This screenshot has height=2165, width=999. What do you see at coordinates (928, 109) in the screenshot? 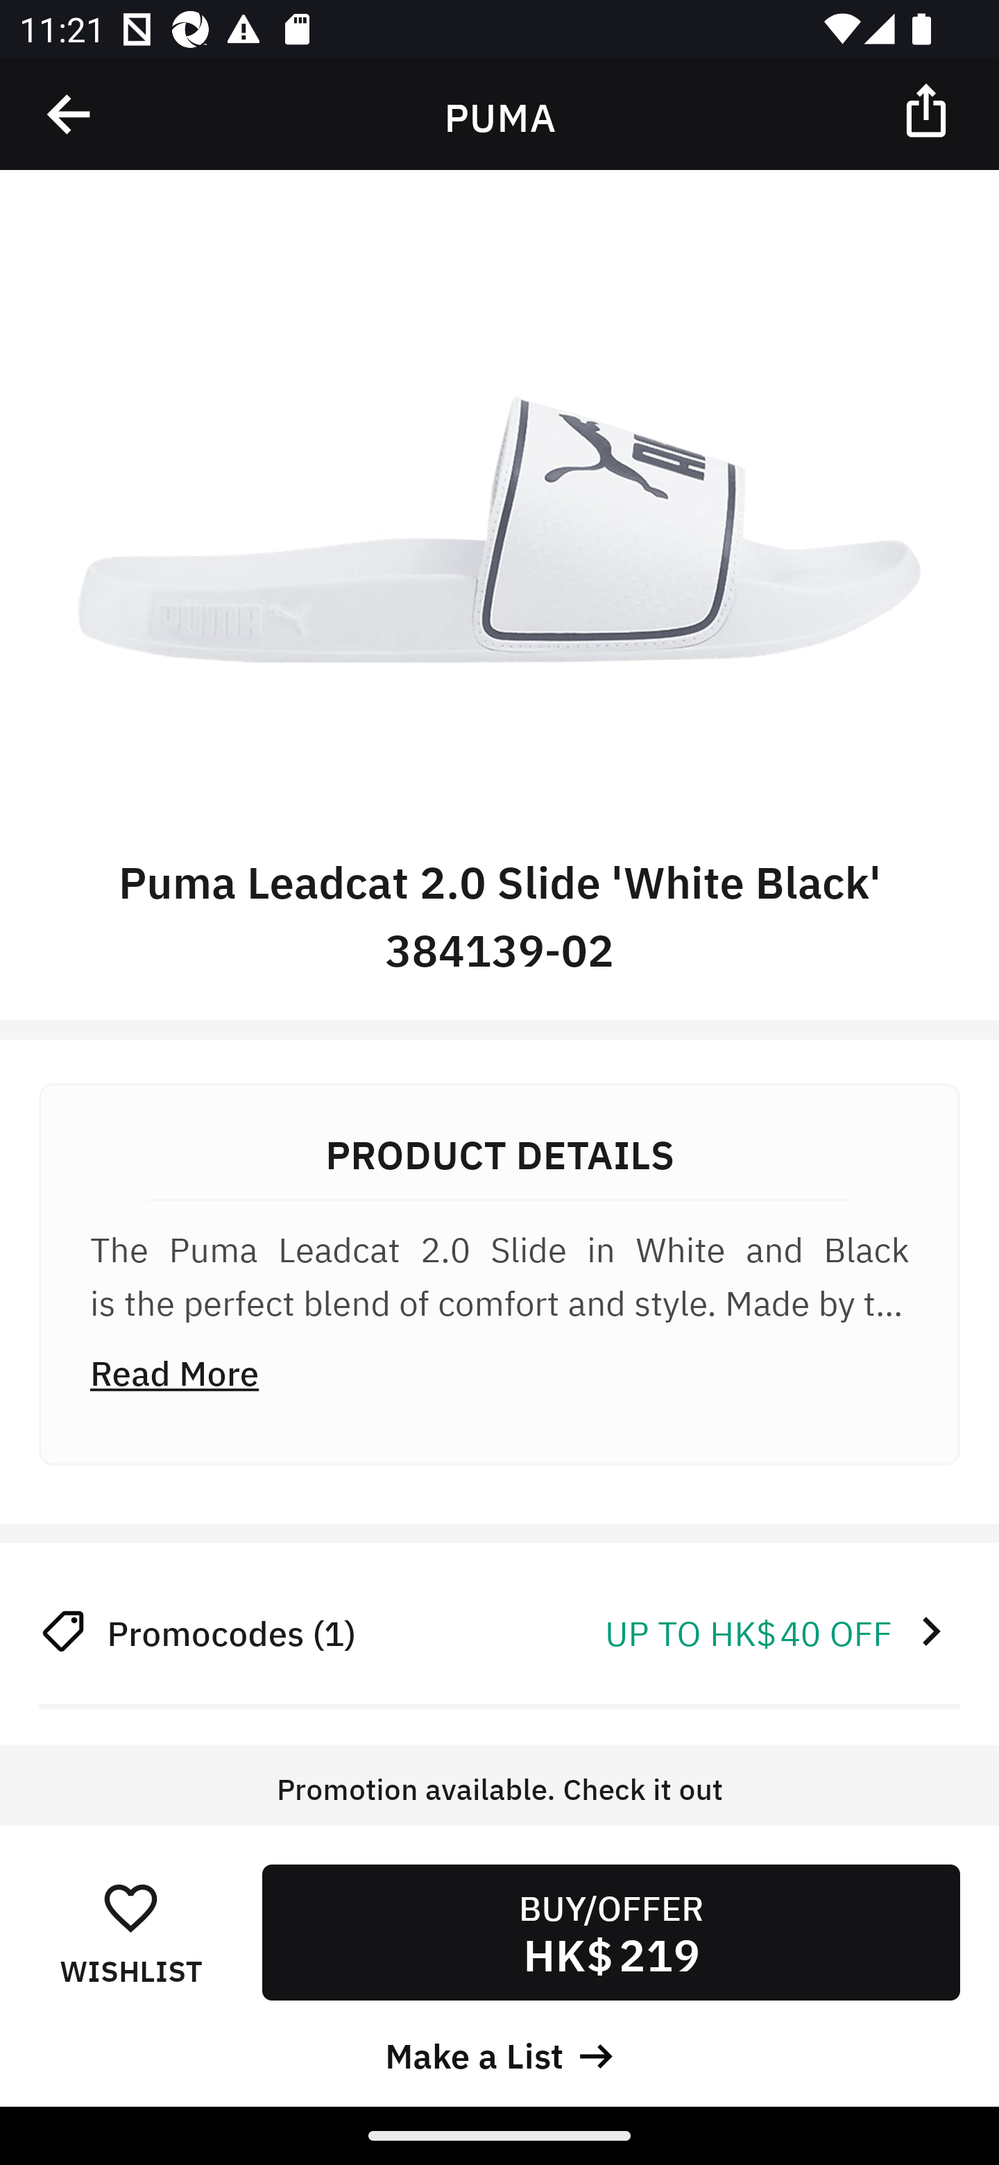
I see `` at bounding box center [928, 109].